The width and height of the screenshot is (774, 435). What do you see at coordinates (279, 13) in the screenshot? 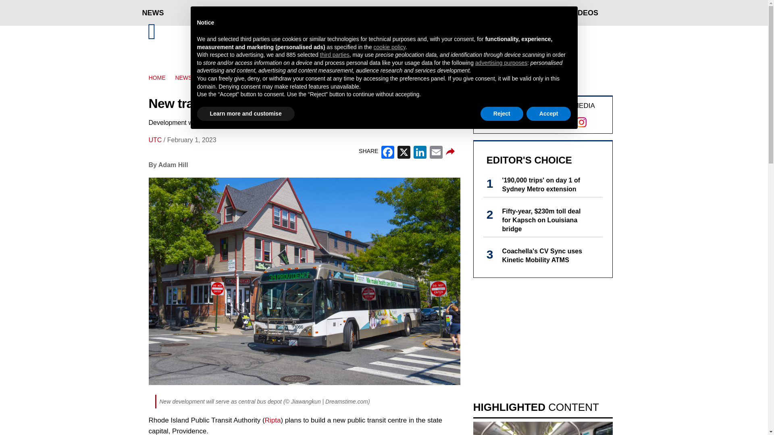
I see `FEATURES` at bounding box center [279, 13].